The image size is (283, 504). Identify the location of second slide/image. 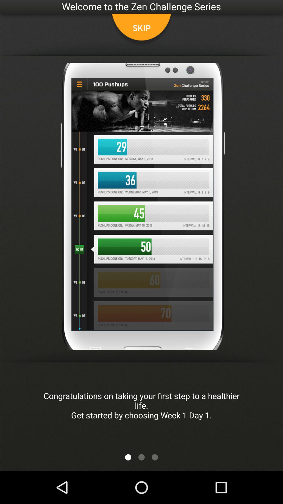
(141, 457).